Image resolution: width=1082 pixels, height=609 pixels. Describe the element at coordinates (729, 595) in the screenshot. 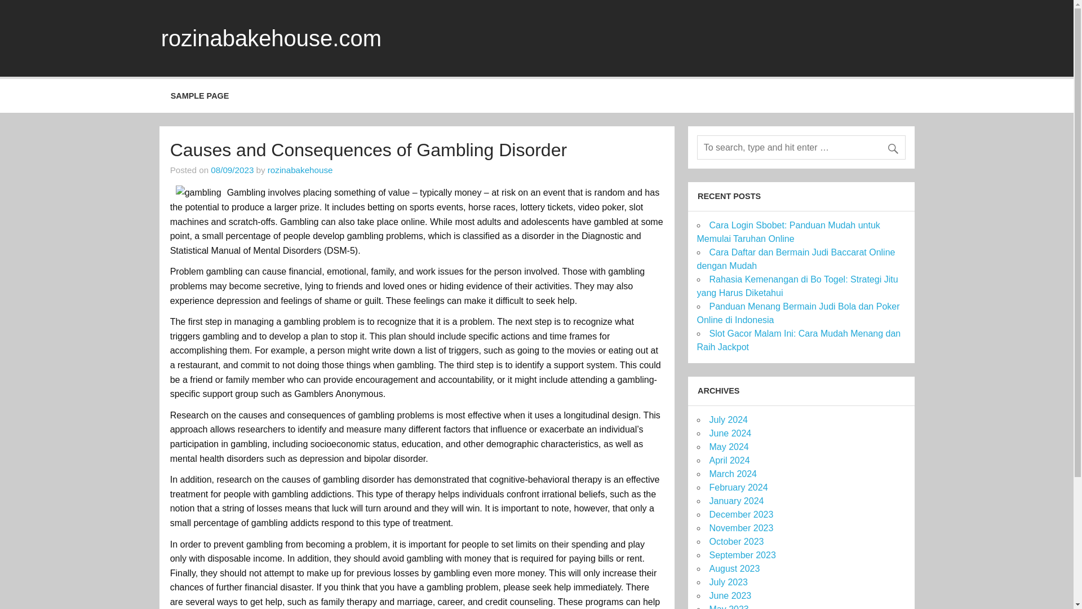

I see `June 2023` at that location.